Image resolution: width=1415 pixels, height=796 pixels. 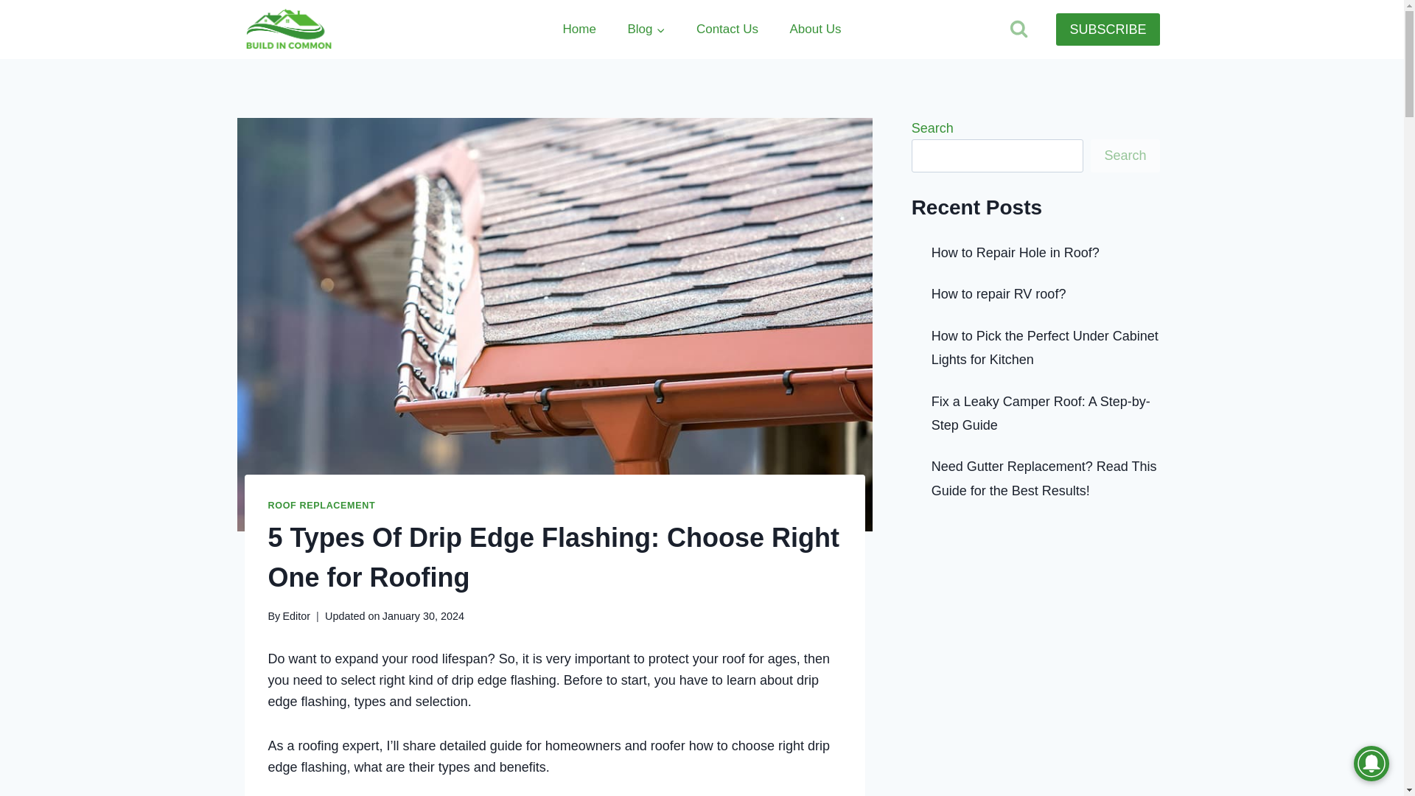 What do you see at coordinates (322, 506) in the screenshot?
I see `ROOF REPLACEMENT` at bounding box center [322, 506].